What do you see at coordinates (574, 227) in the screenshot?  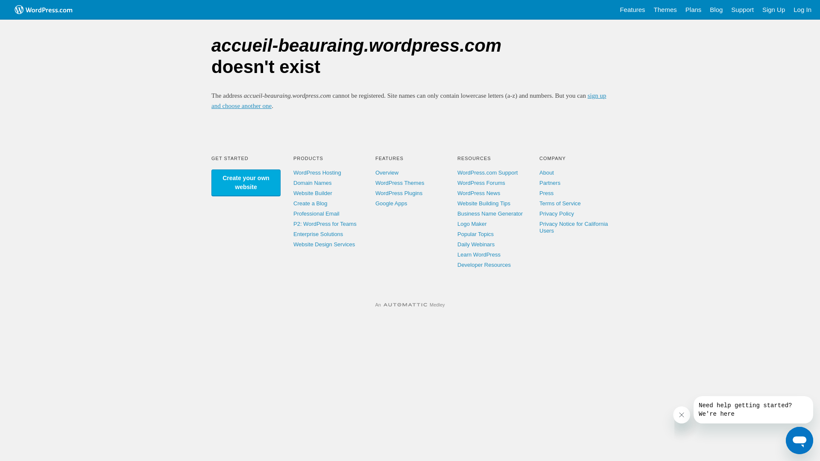 I see `Privacy Notice for California Users` at bounding box center [574, 227].